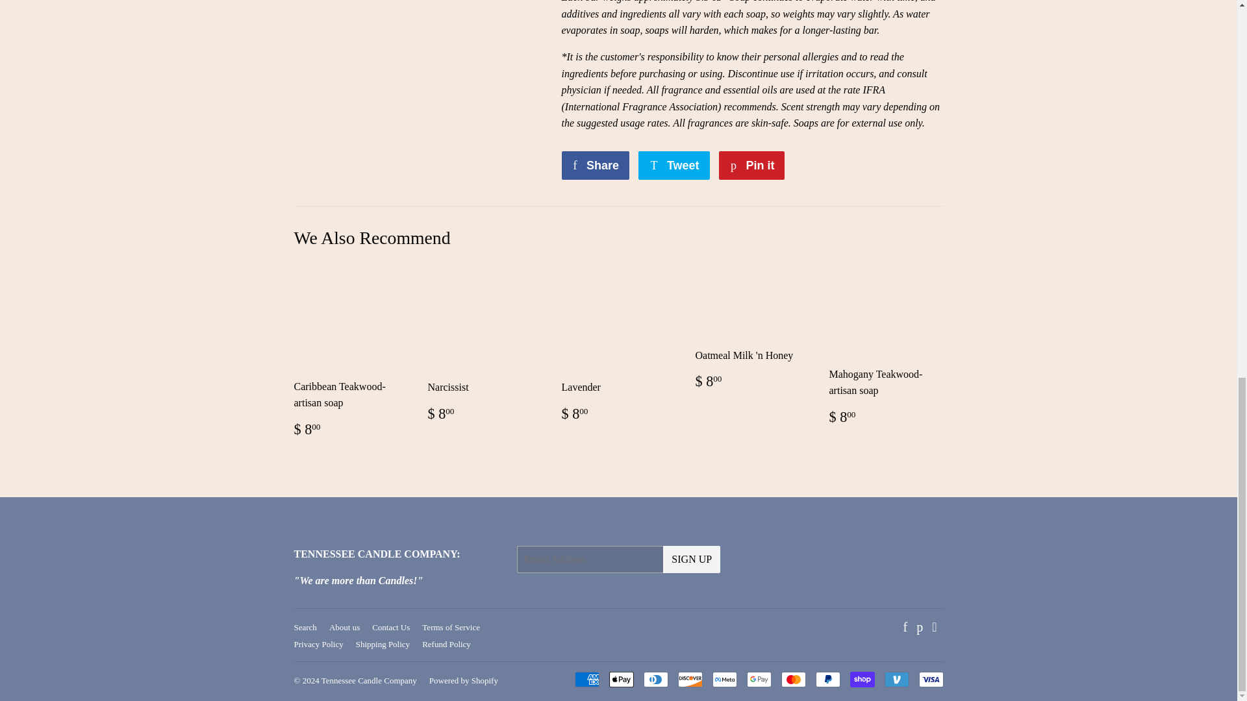 The width and height of the screenshot is (1247, 701). Describe the element at coordinates (896, 679) in the screenshot. I see `Venmo` at that location.